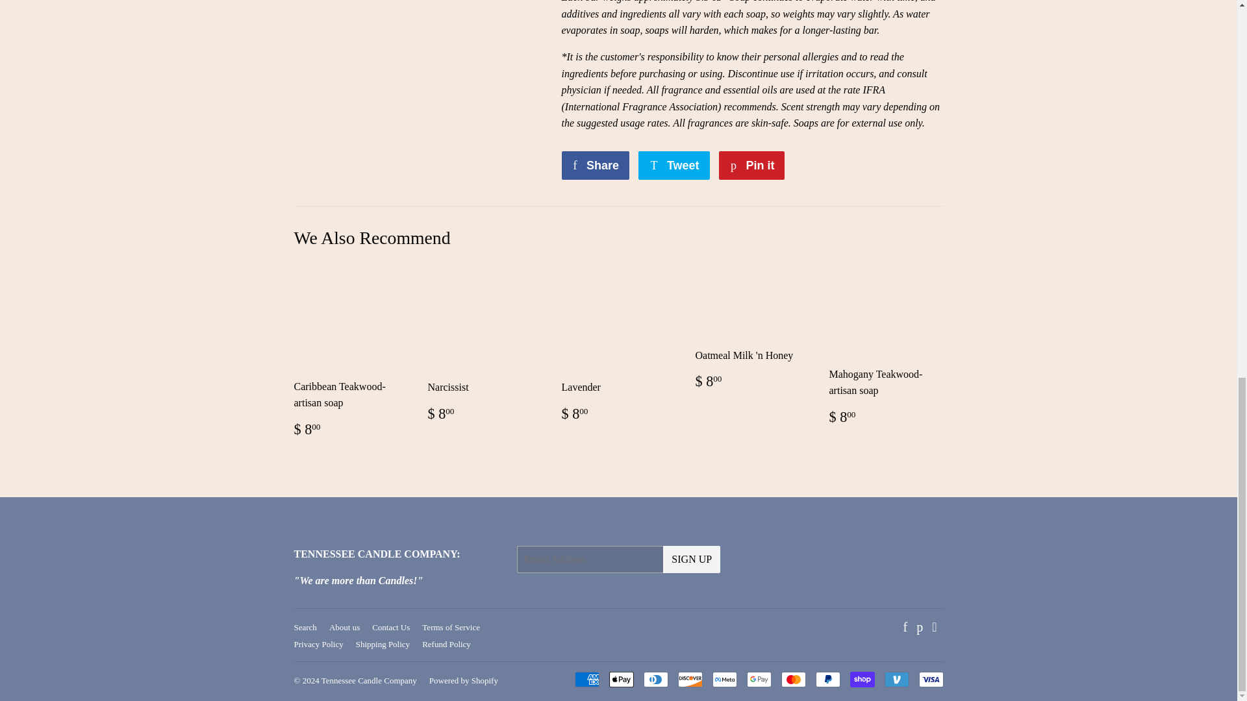 The width and height of the screenshot is (1247, 701). Describe the element at coordinates (896, 679) in the screenshot. I see `Venmo` at that location.